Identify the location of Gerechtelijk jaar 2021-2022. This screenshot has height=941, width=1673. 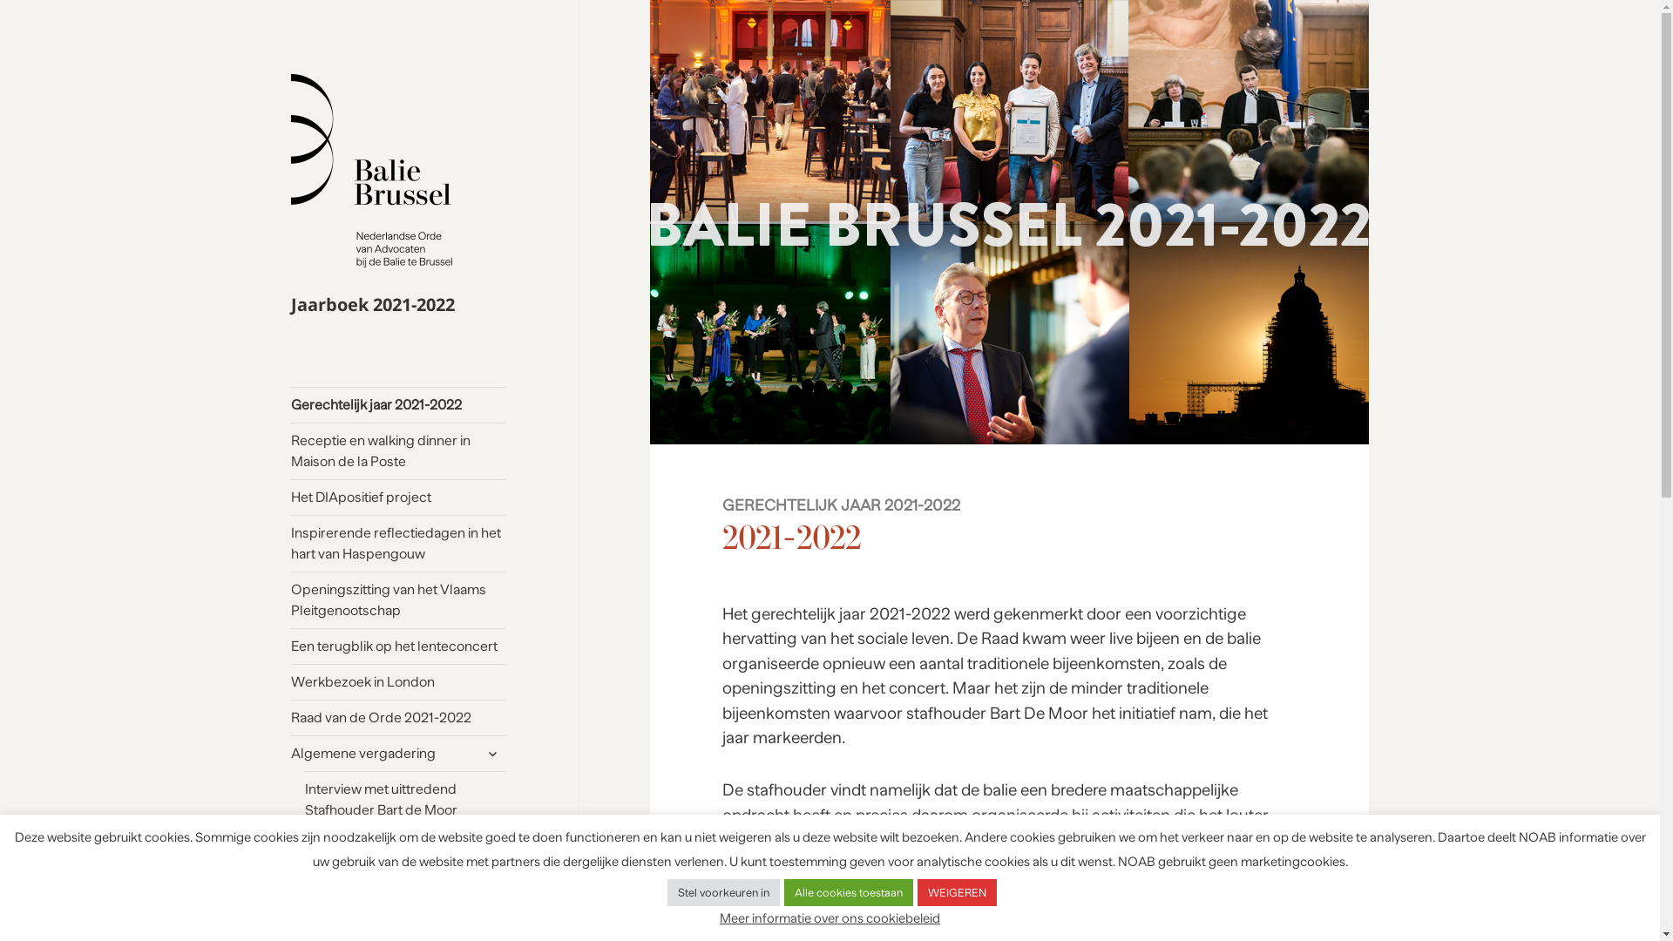
(399, 405).